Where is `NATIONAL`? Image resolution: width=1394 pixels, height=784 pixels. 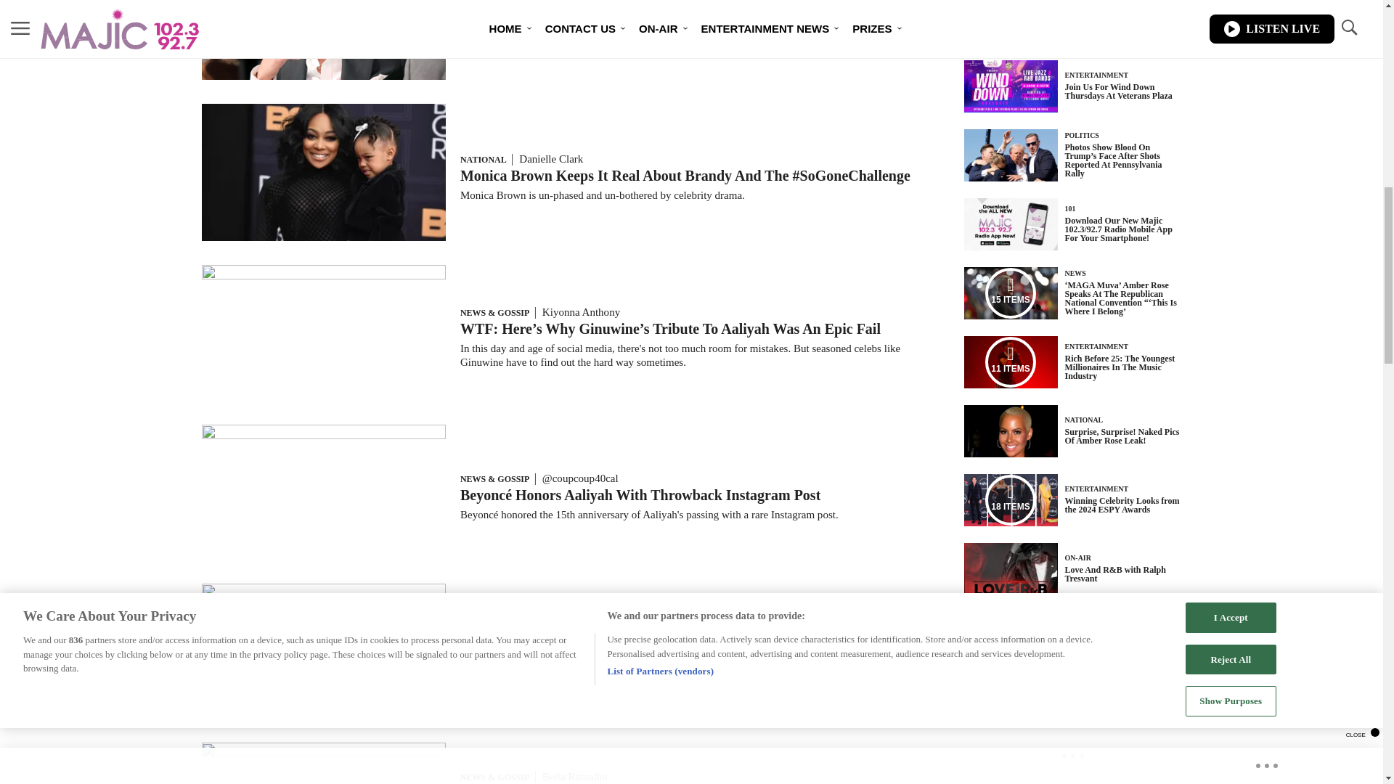
NATIONAL is located at coordinates (482, 159).